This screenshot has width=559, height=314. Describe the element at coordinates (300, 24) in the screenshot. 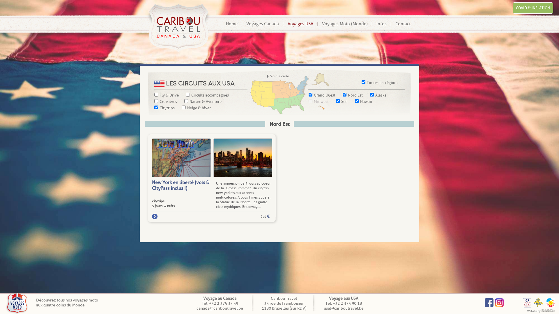

I see `Voyages USA` at that location.